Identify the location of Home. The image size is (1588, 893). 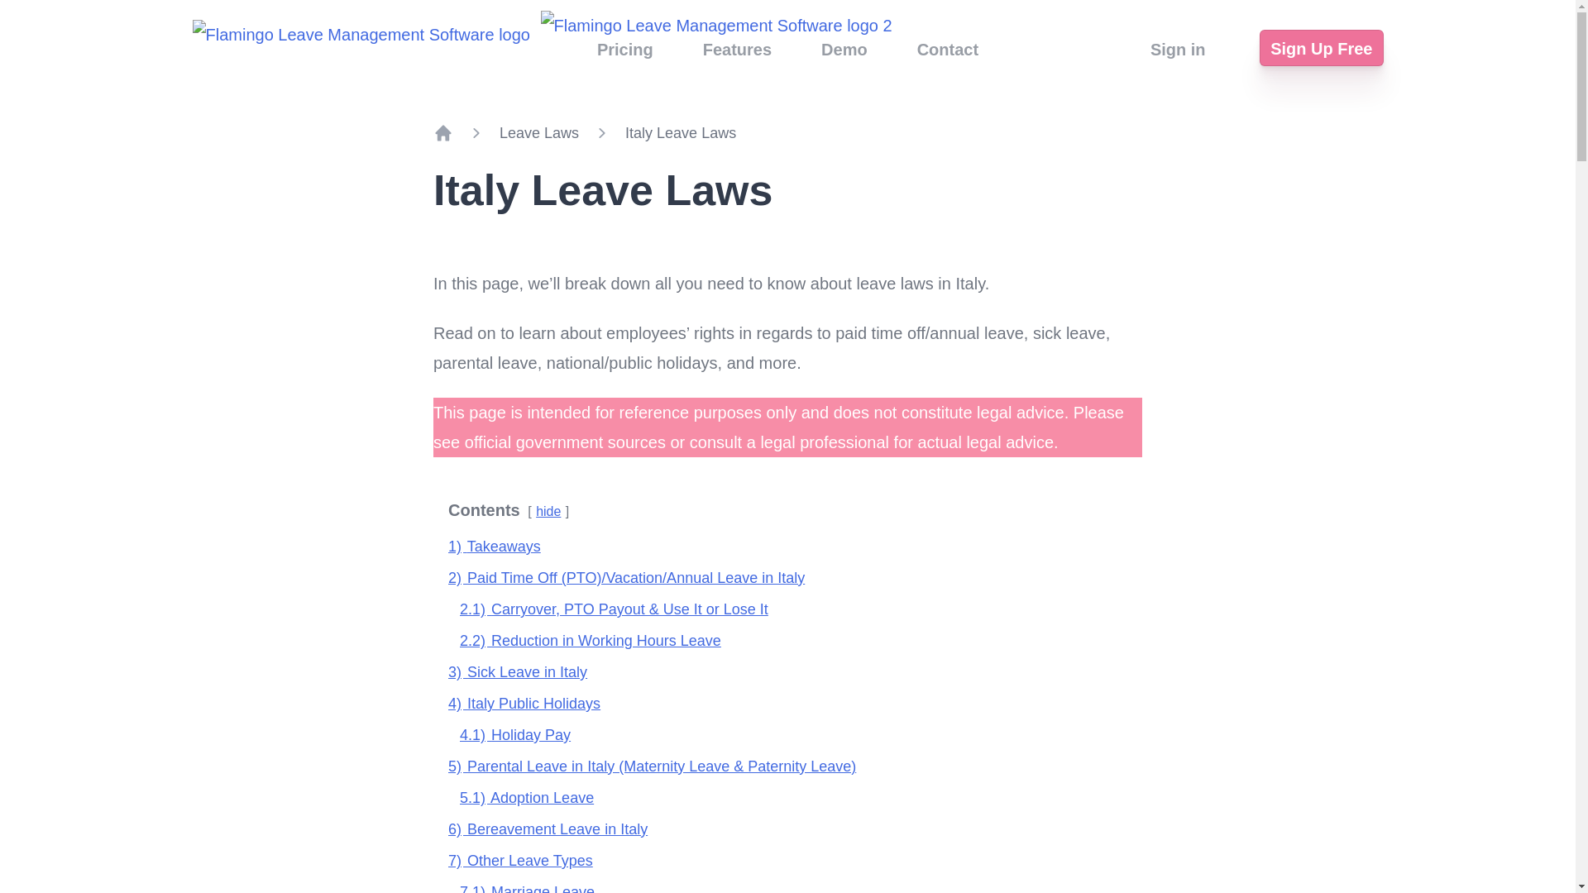
(443, 132).